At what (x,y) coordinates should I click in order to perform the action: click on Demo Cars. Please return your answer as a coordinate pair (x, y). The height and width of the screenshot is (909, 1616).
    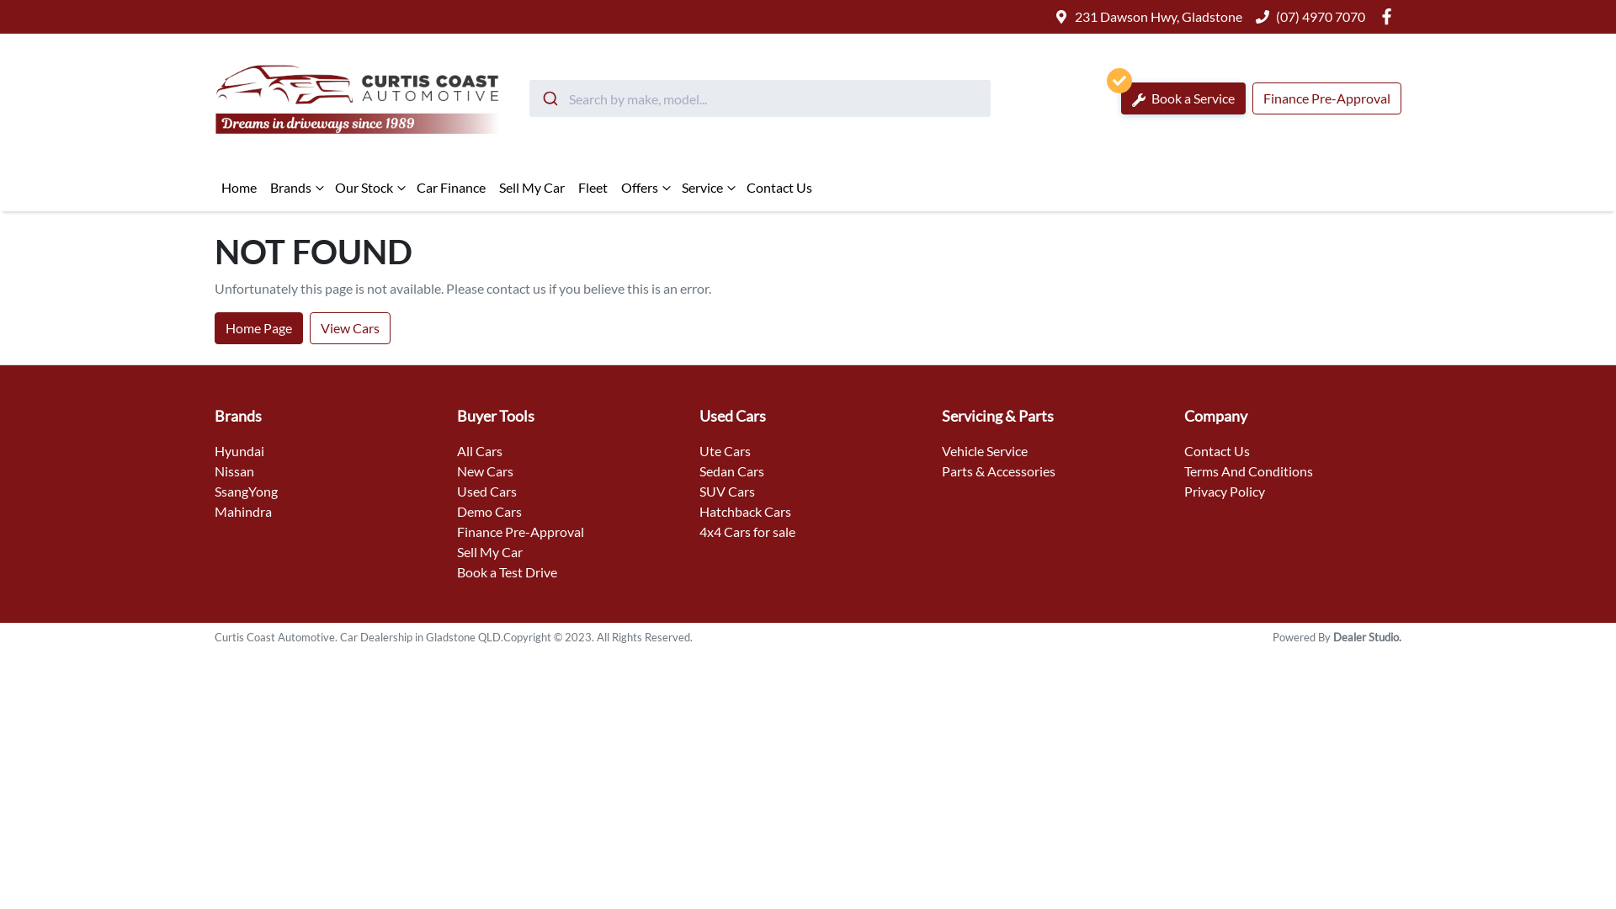
    Looking at the image, I should click on (490, 512).